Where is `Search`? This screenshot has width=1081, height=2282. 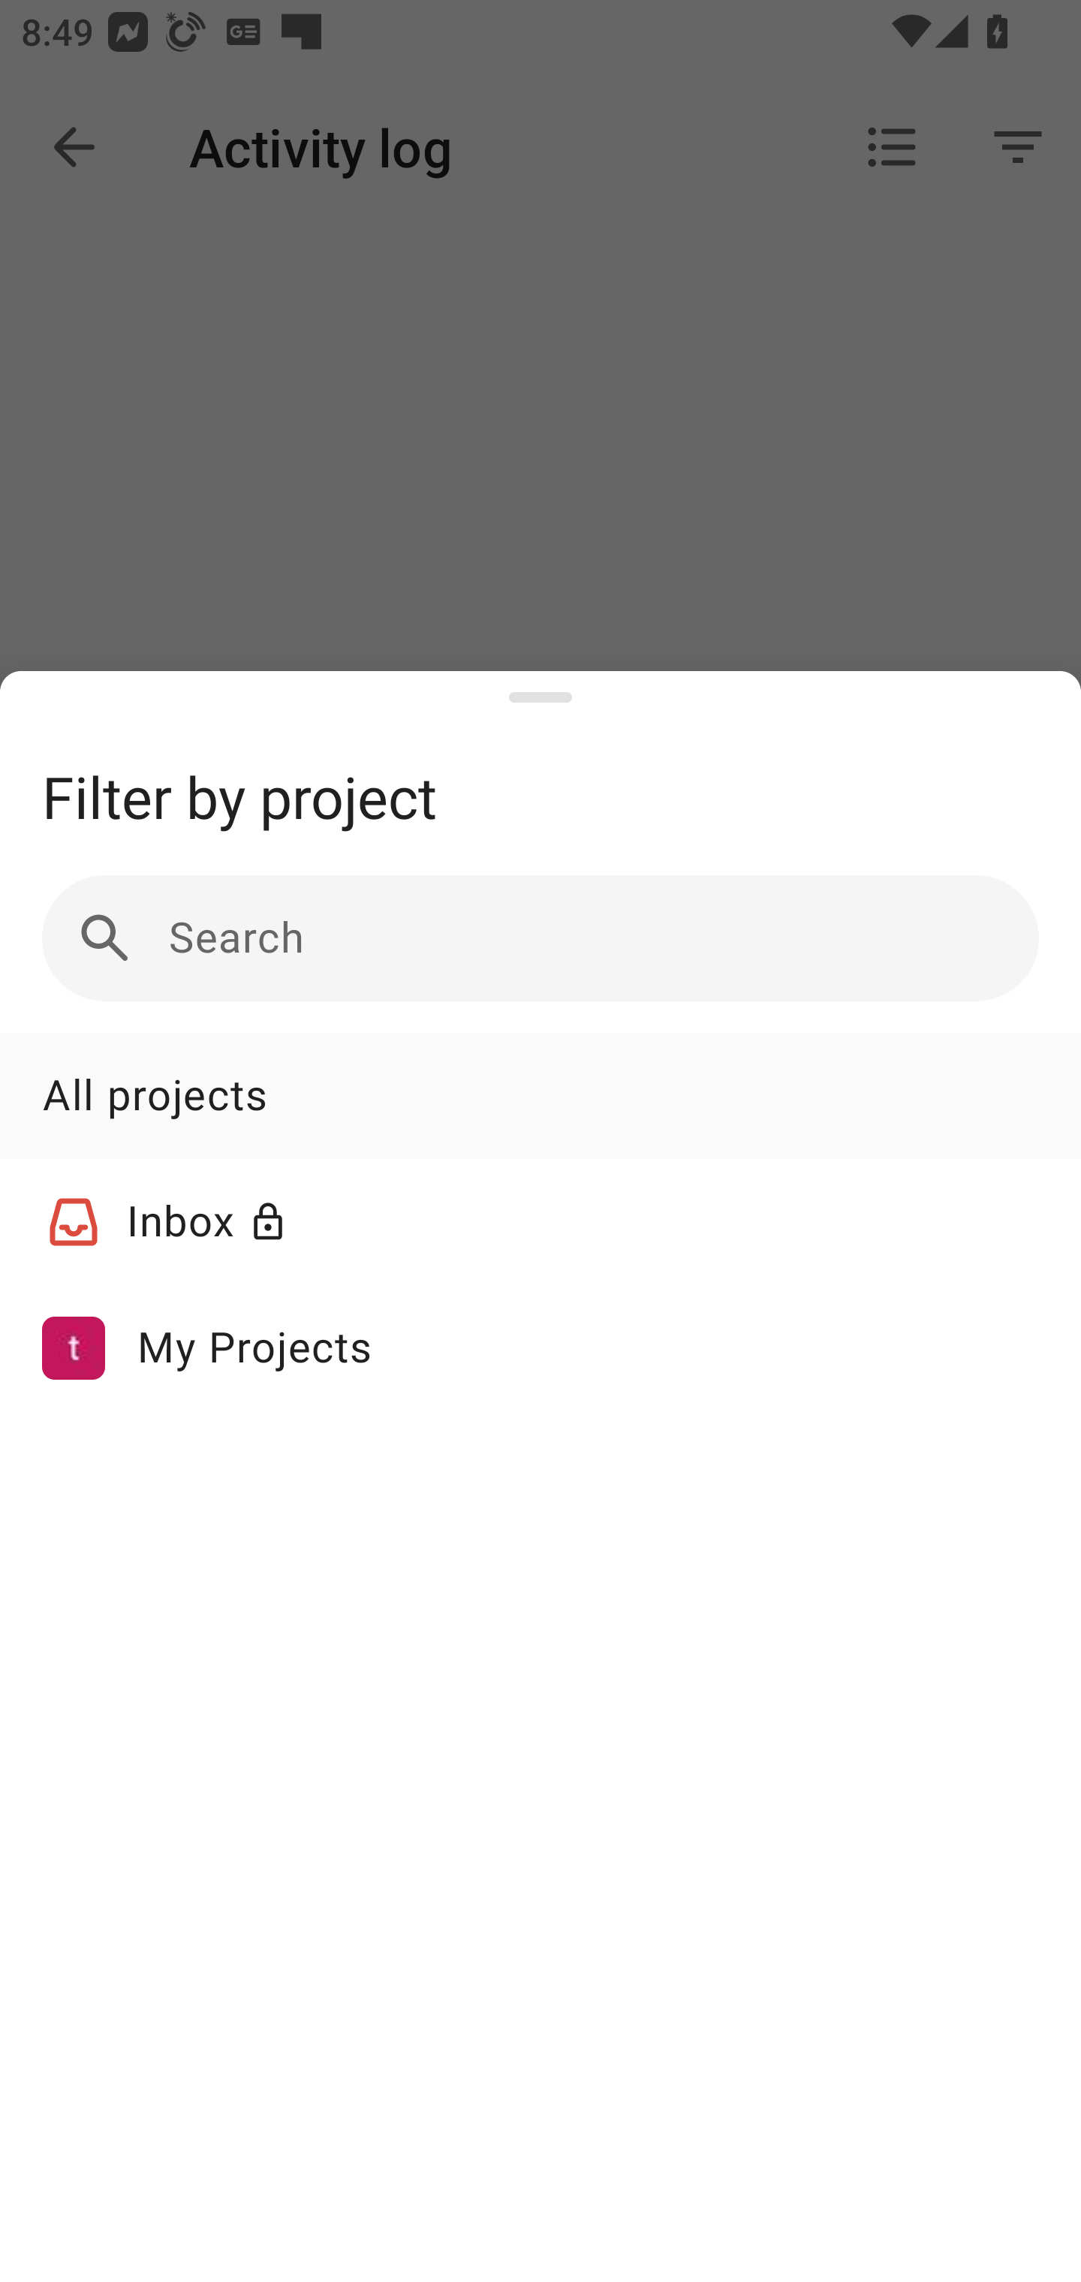
Search is located at coordinates (540, 938).